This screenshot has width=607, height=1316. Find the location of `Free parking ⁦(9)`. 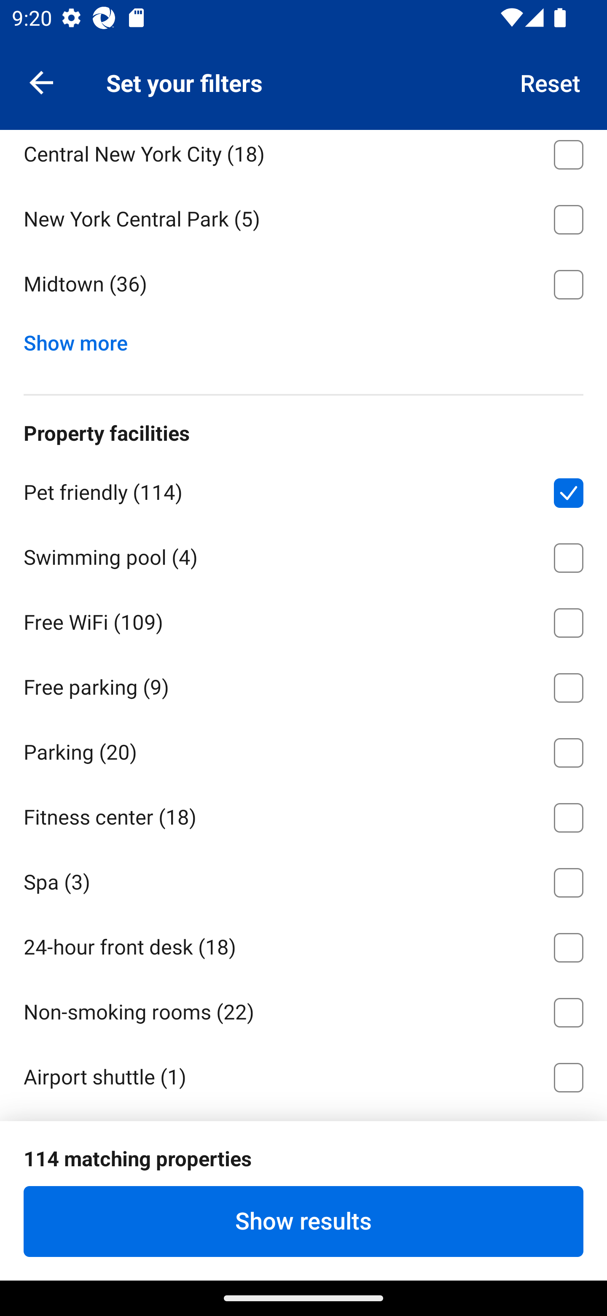

Free parking ⁦(9) is located at coordinates (303, 685).